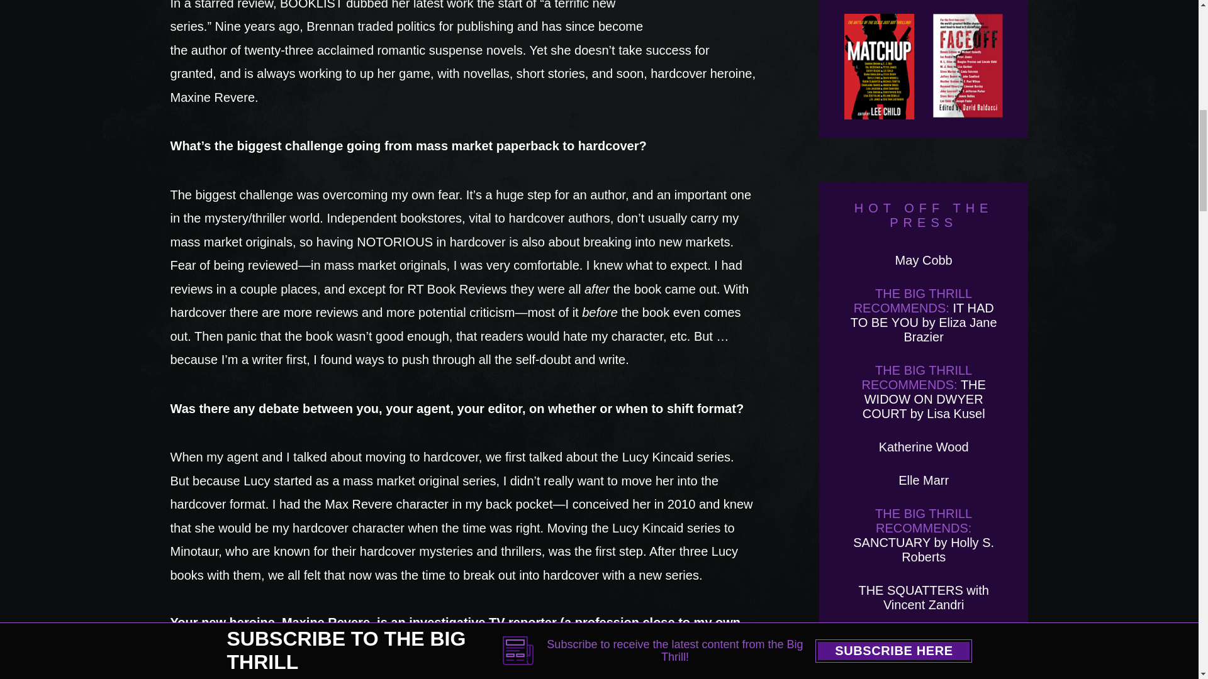 This screenshot has height=679, width=1208. Describe the element at coordinates (880, 67) in the screenshot. I see `MATCH UP! In Stores Now!` at that location.